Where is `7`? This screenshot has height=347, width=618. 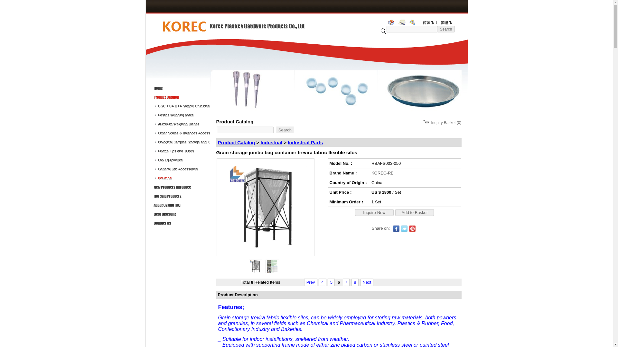
7 is located at coordinates (346, 282).